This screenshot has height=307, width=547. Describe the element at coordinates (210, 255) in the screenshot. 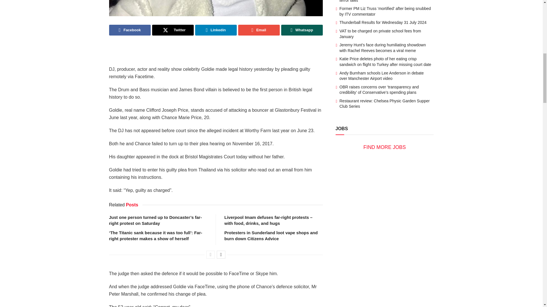

I see `Previous` at that location.